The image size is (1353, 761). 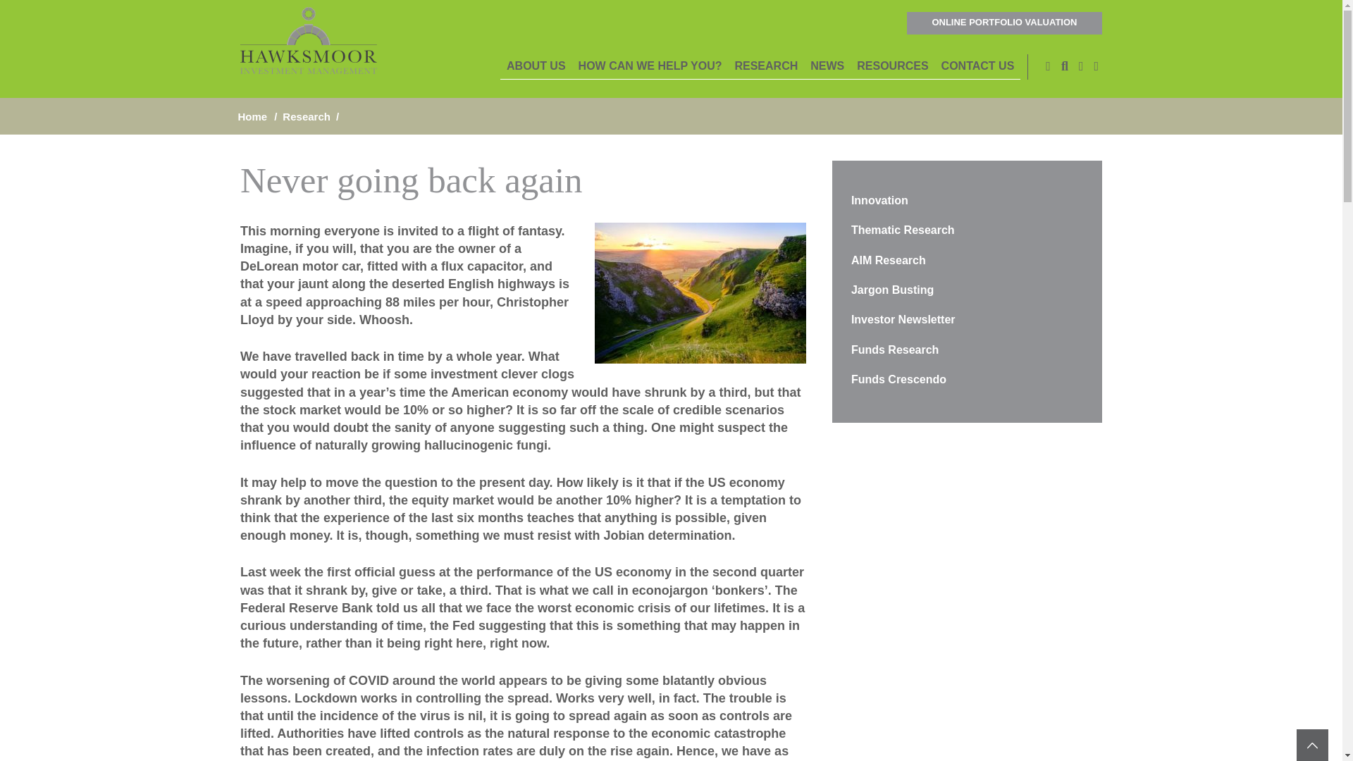 I want to click on Research, so click(x=765, y=66).